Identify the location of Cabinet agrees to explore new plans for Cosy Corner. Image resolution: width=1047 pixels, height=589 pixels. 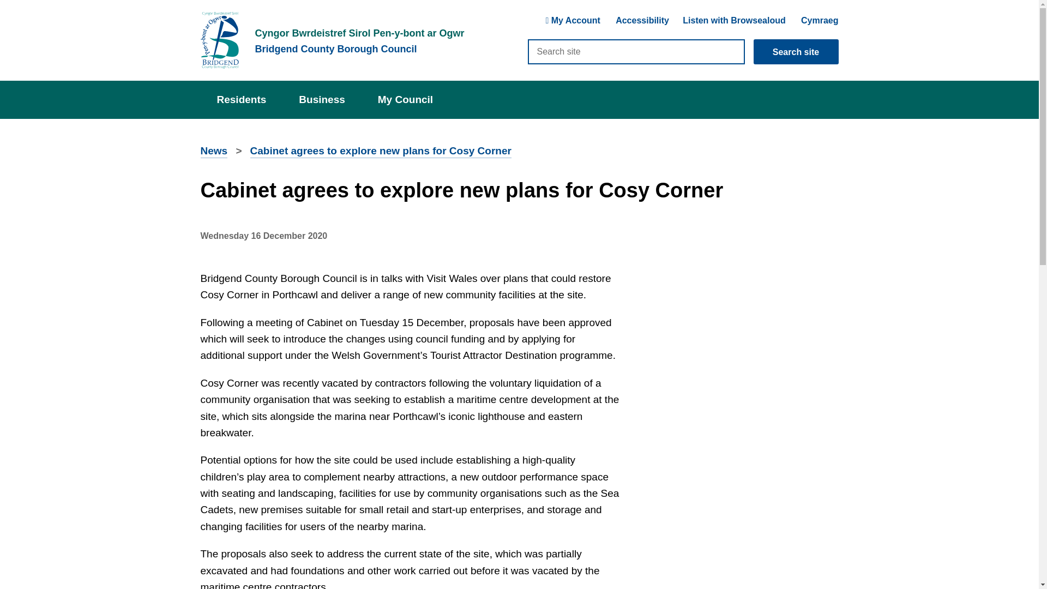
(381, 152).